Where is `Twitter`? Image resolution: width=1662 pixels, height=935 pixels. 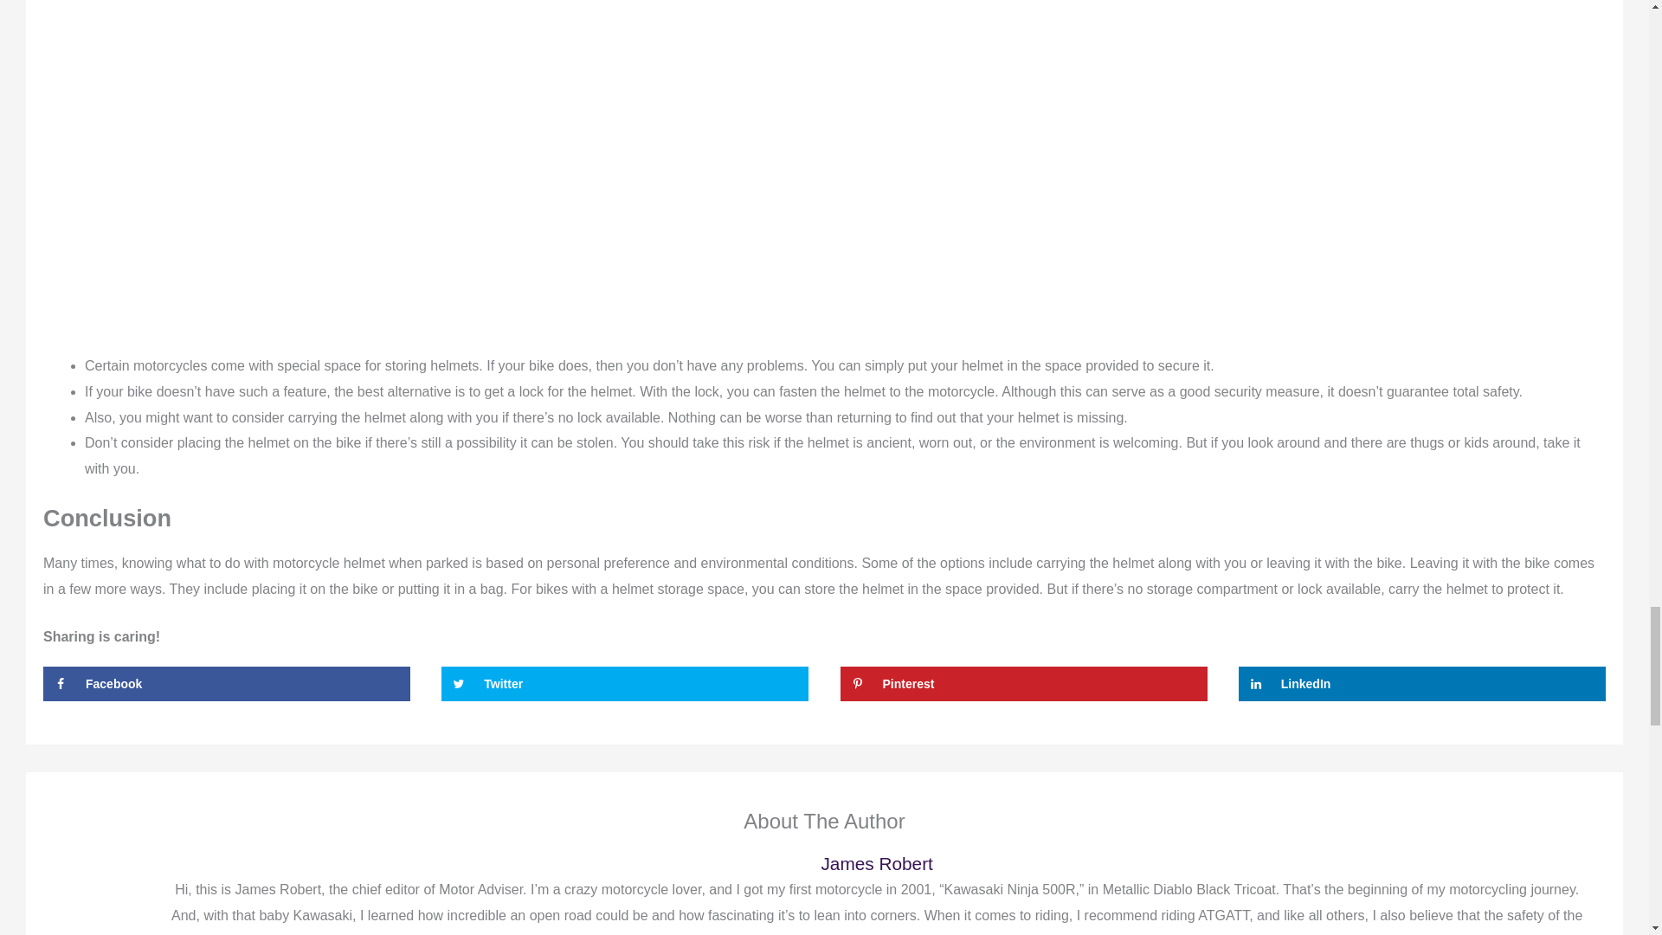
Twitter is located at coordinates (625, 684).